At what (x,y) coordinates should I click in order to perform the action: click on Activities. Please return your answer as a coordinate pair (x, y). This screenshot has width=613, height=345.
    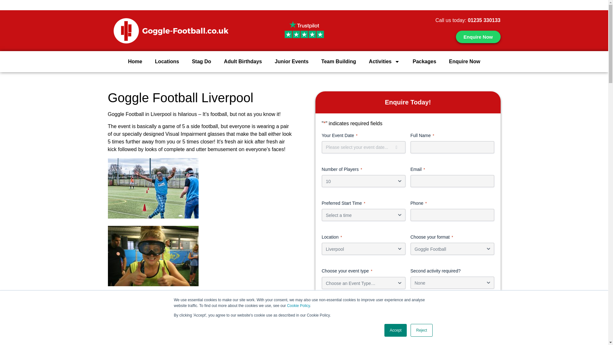
    Looking at the image, I should click on (384, 61).